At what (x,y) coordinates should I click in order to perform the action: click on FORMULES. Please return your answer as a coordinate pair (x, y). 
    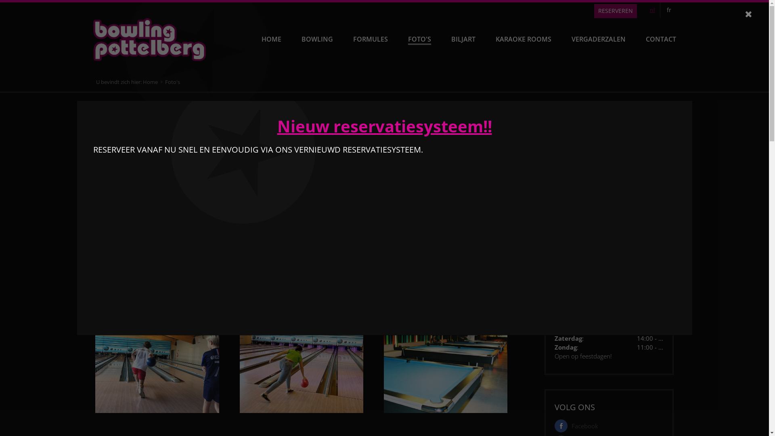
    Looking at the image, I should click on (370, 40).